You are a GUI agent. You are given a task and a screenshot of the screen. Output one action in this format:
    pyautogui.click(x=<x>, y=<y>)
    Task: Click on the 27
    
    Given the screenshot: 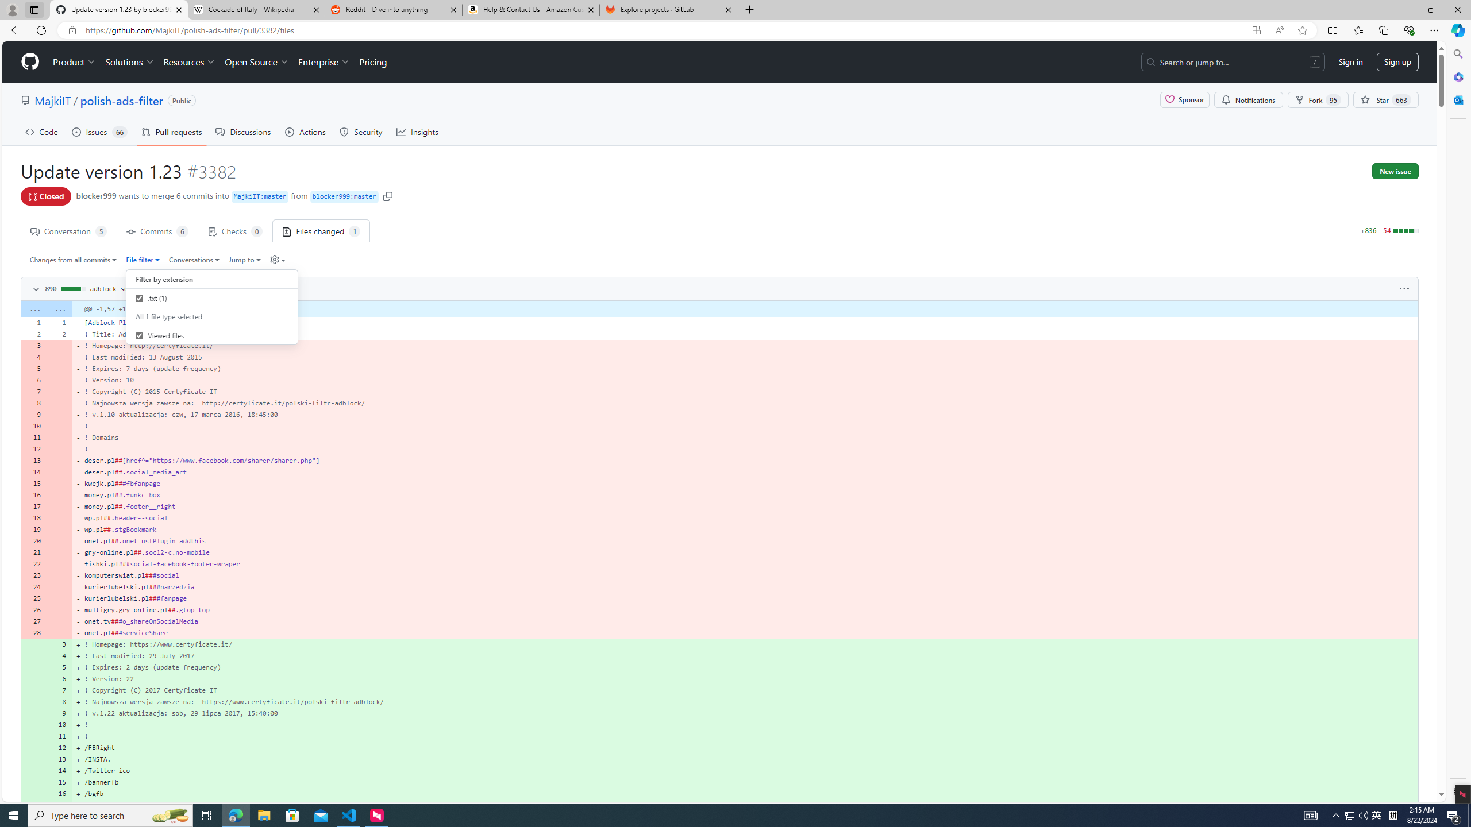 What is the action you would take?
    pyautogui.click(x=33, y=621)
    